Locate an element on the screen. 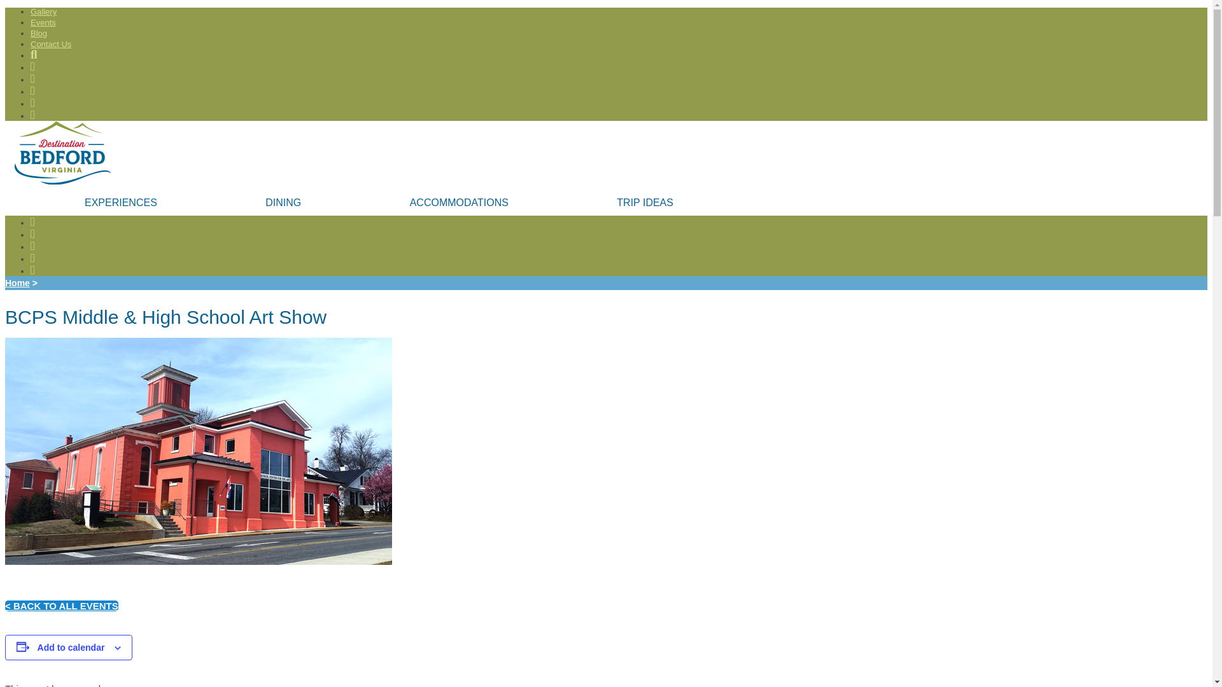  Go to Destination Bedford. is located at coordinates (17, 282).